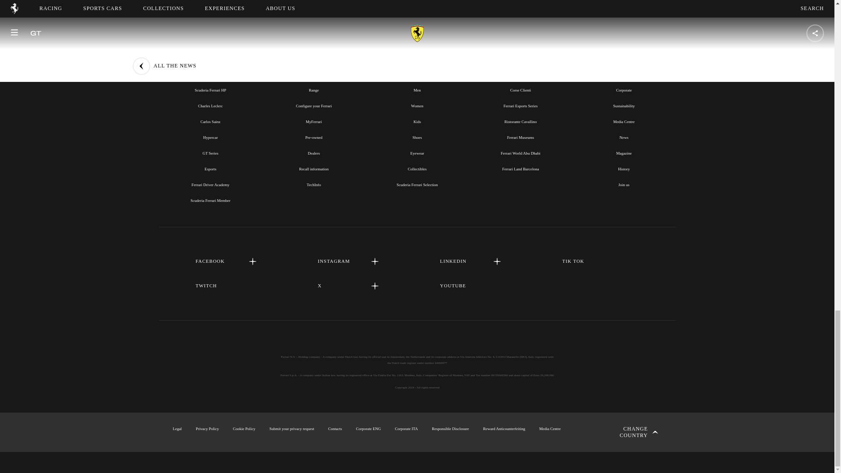 This screenshot has width=841, height=473. Describe the element at coordinates (314, 169) in the screenshot. I see `Recall information` at that location.